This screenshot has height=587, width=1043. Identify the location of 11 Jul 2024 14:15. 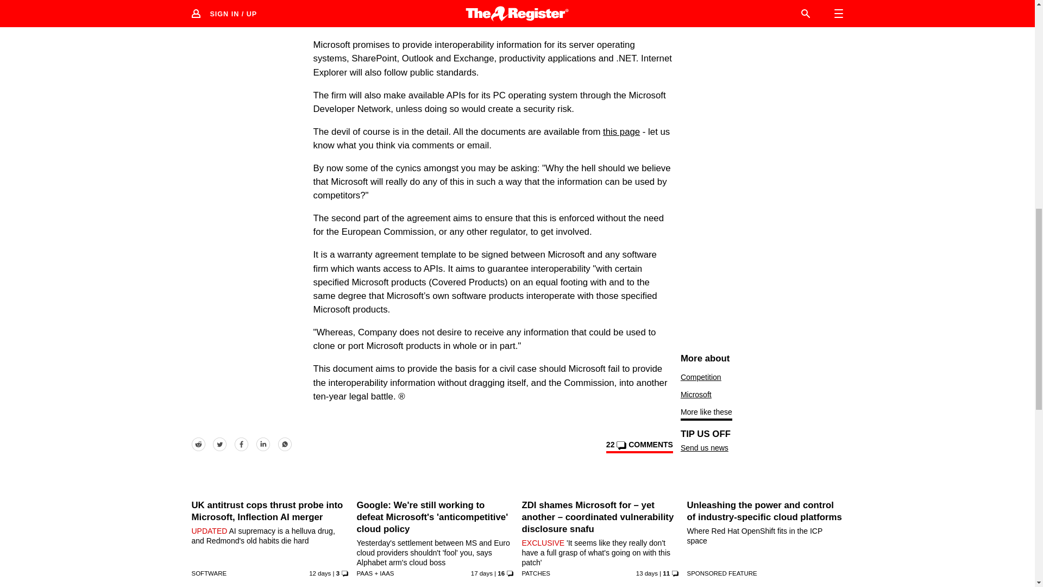
(481, 573).